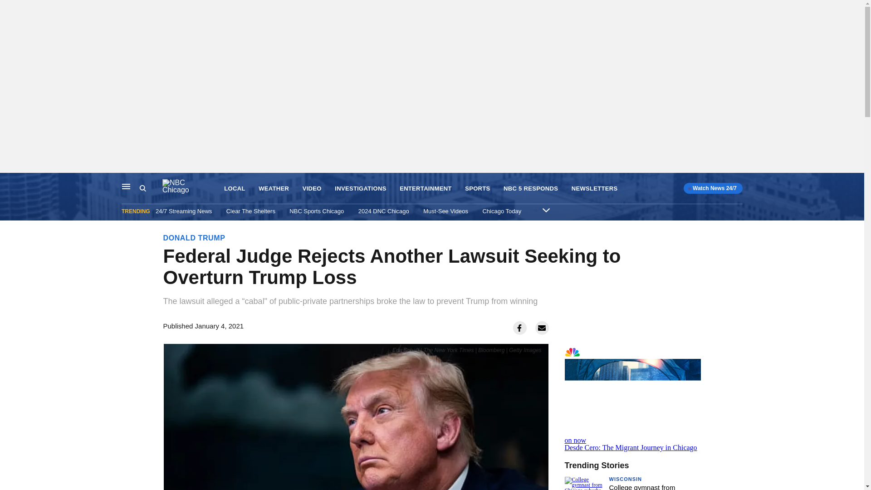 This screenshot has height=490, width=871. What do you see at coordinates (632, 397) in the screenshot?
I see `NEWSLETTERS` at bounding box center [632, 397].